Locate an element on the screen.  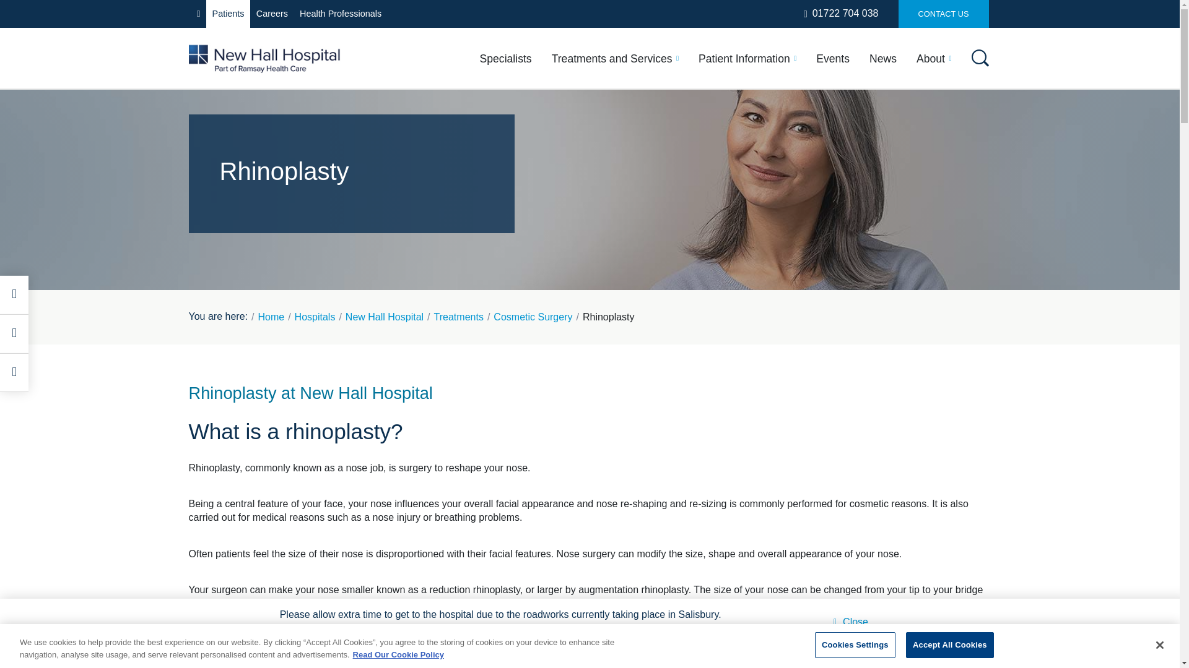
Health Professionals is located at coordinates (341, 14).